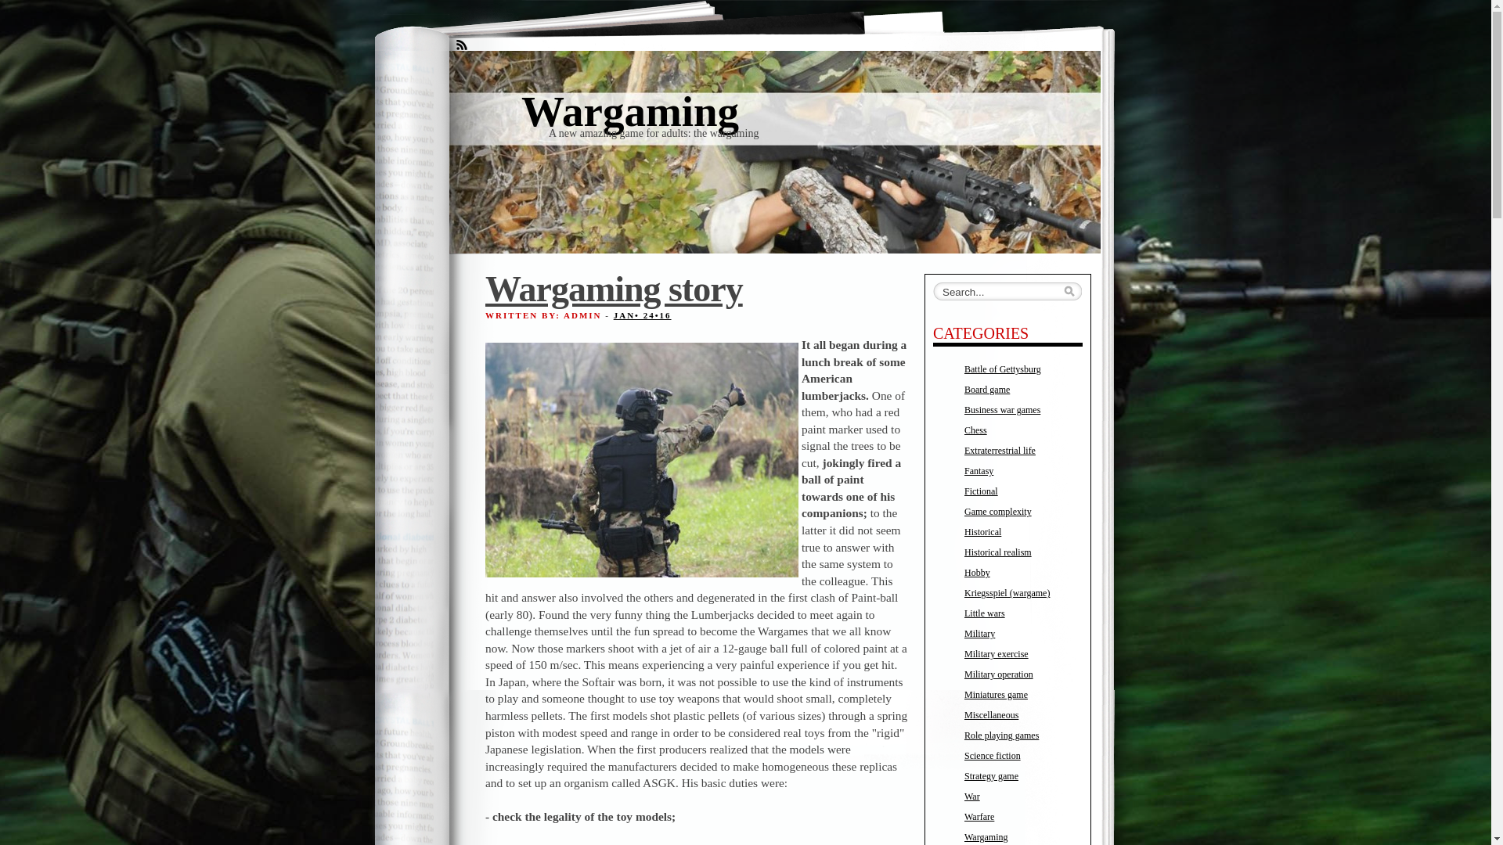 The width and height of the screenshot is (1503, 845). I want to click on Science fiction, so click(993, 756).